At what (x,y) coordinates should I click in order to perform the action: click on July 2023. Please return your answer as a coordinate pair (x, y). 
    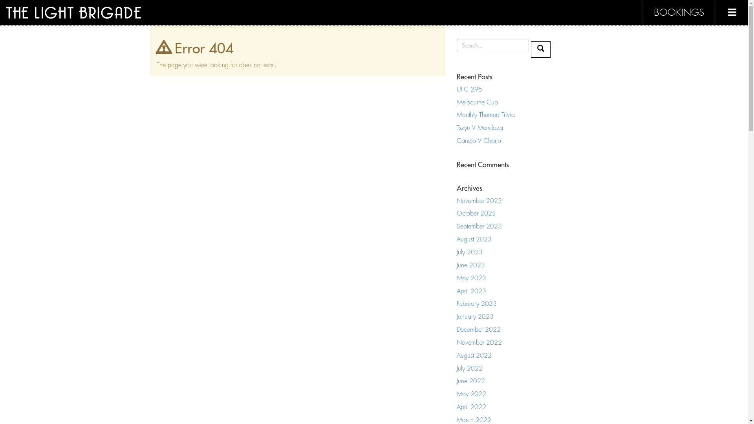
    Looking at the image, I should click on (469, 252).